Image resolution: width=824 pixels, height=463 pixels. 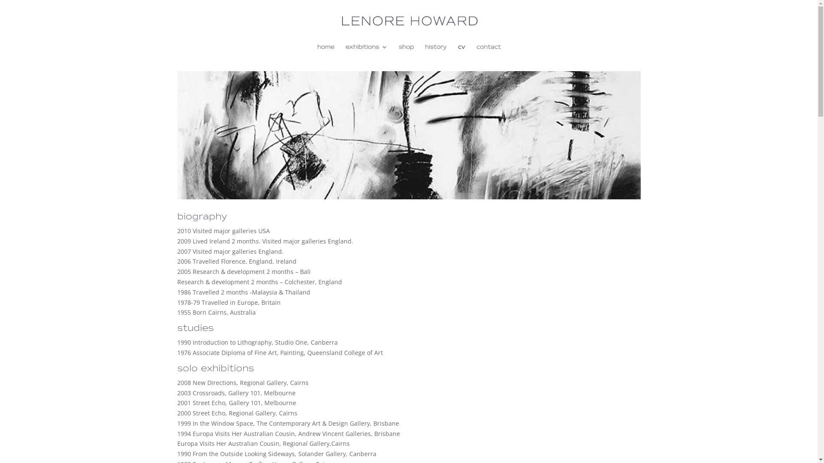 What do you see at coordinates (436, 51) in the screenshot?
I see `history` at bounding box center [436, 51].